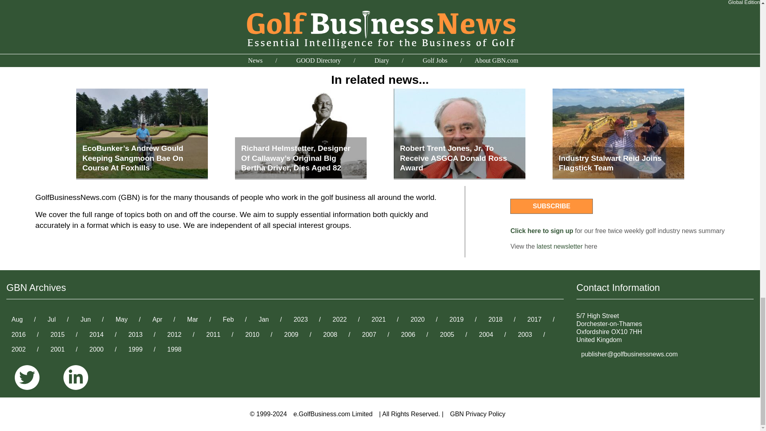 The width and height of the screenshot is (766, 431). Describe the element at coordinates (162, 47) in the screenshot. I see `David Kinsey` at that location.